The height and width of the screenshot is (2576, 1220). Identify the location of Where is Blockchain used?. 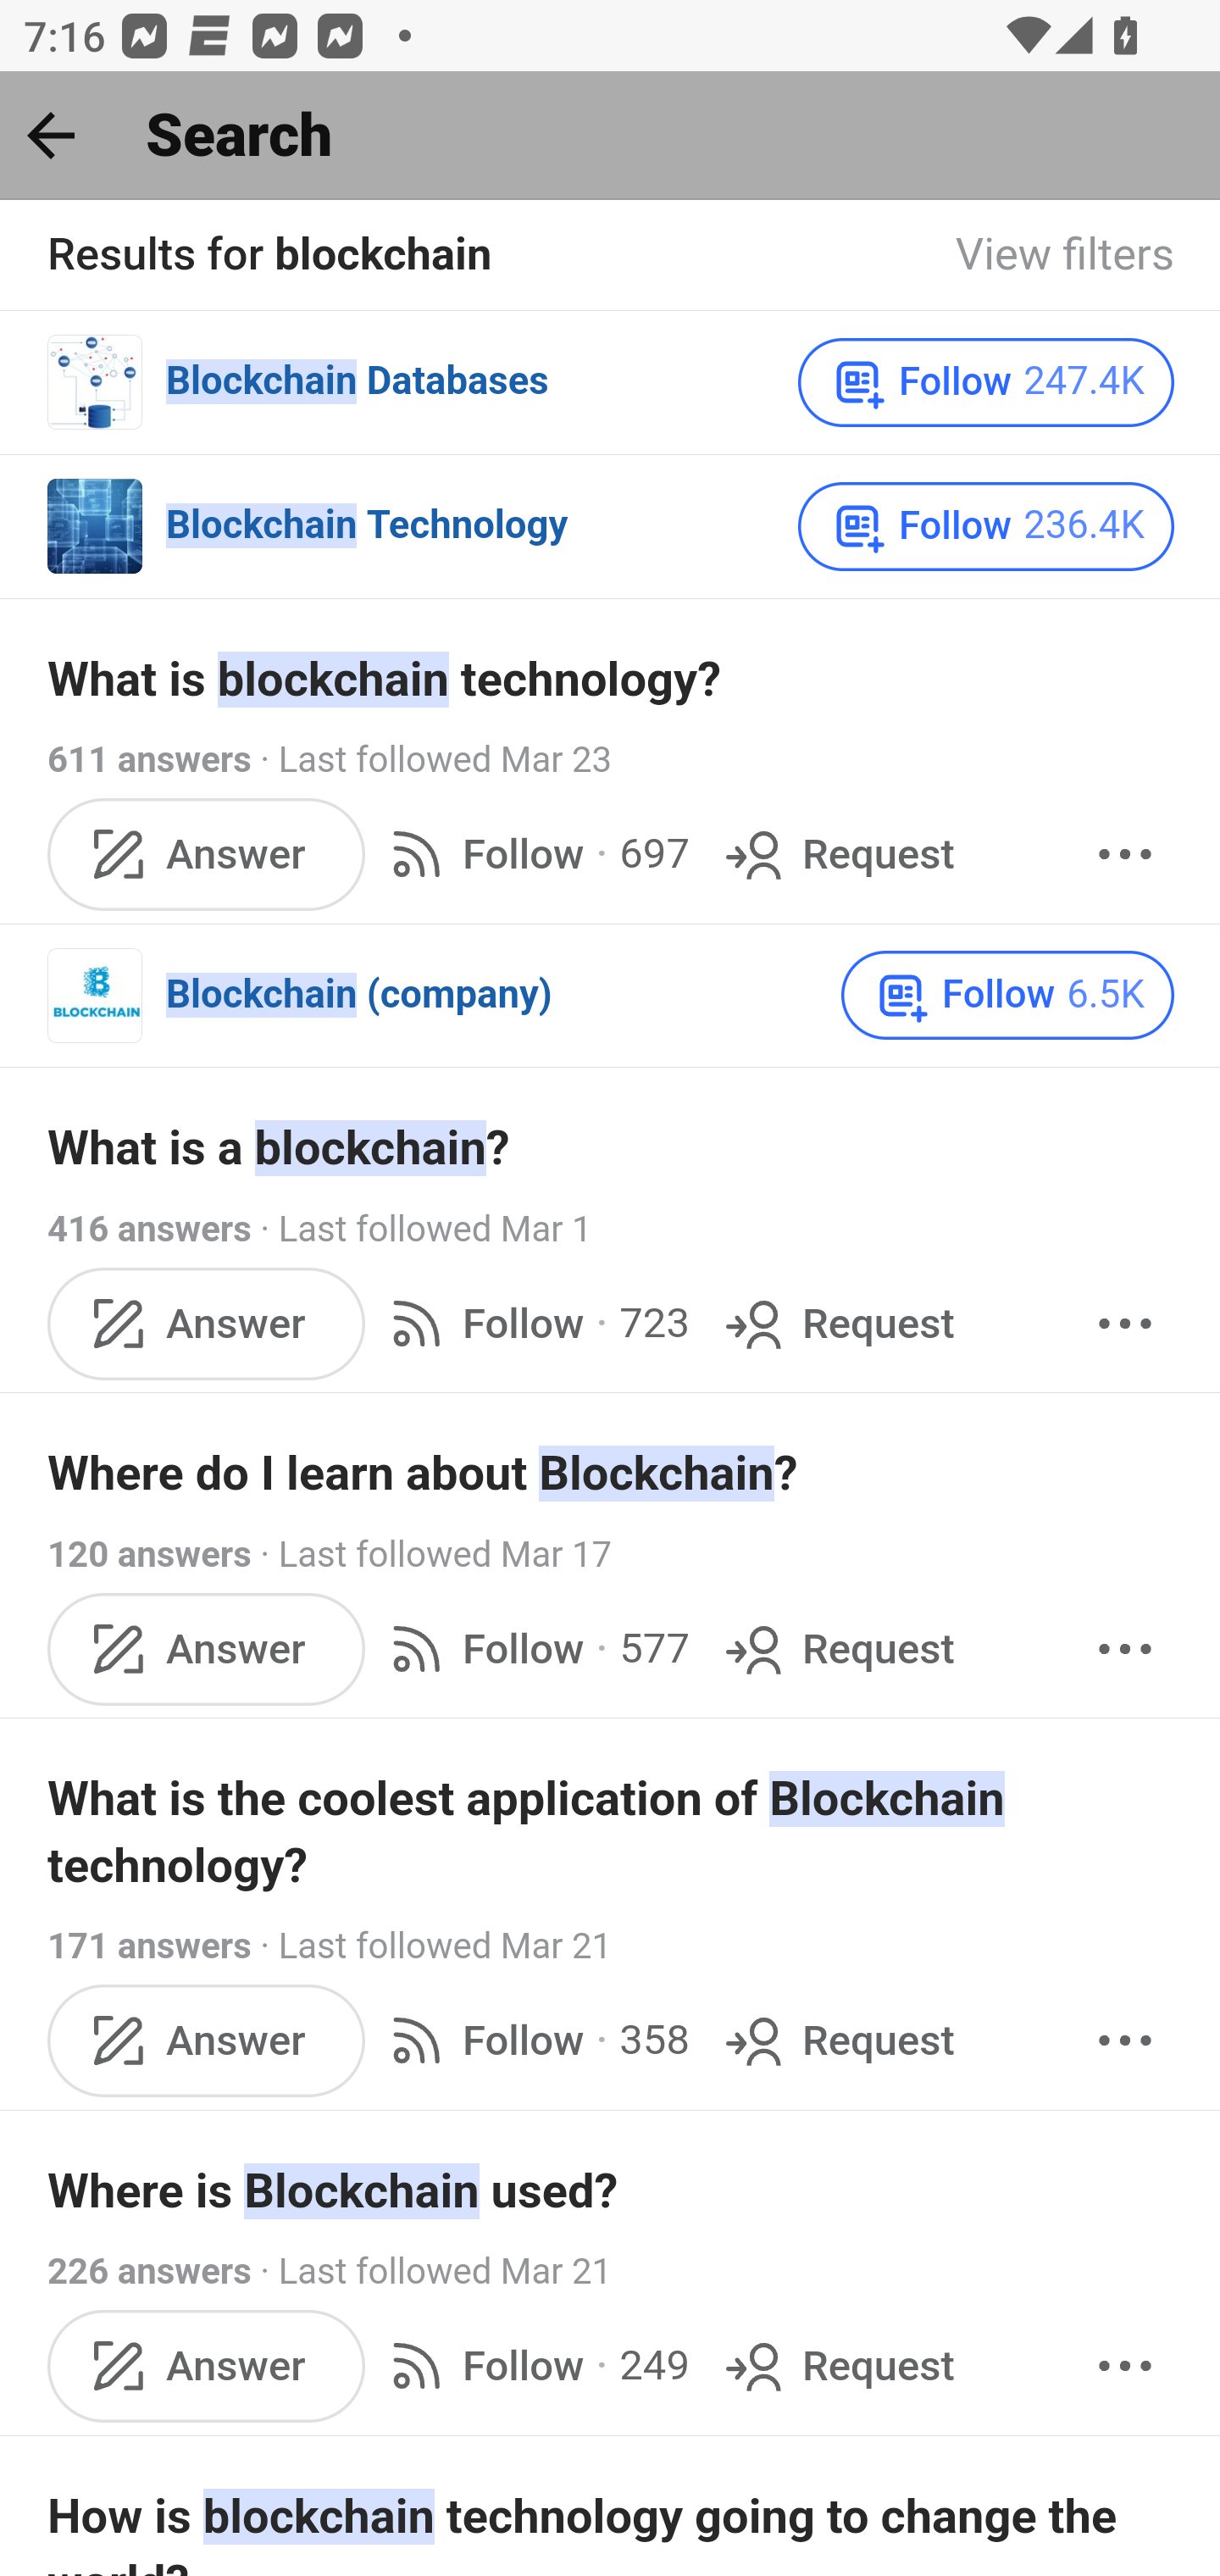
(612, 2191).